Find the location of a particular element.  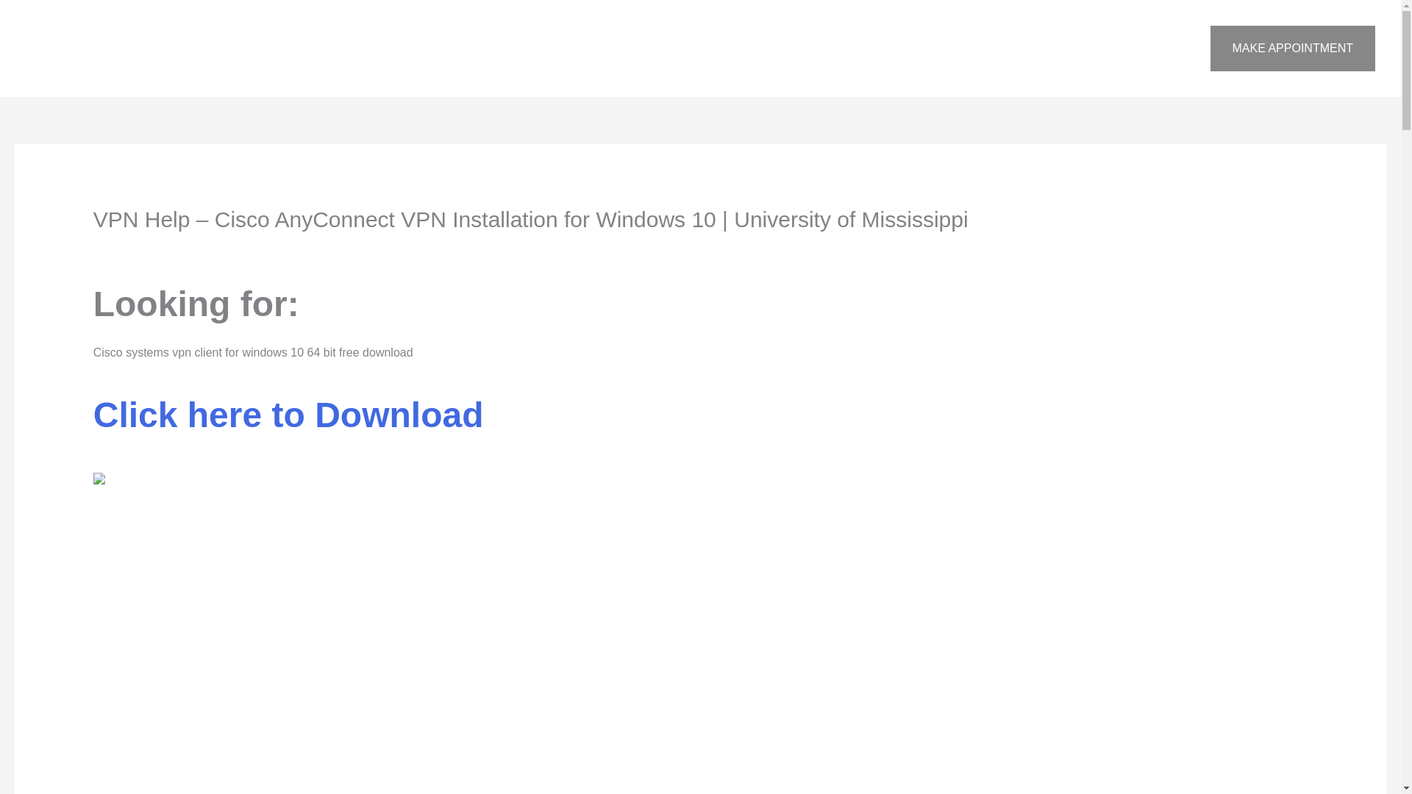

Click here to Download is located at coordinates (288, 423).